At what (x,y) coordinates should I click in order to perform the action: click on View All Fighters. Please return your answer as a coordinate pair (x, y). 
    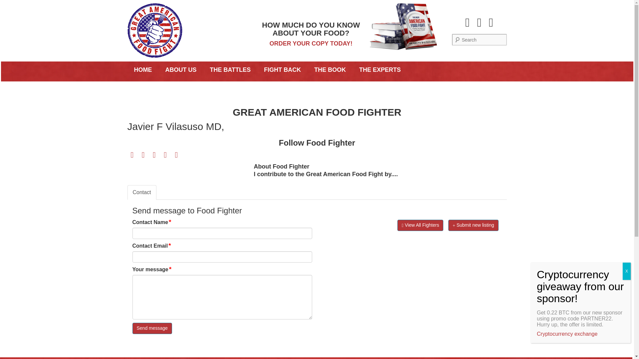
    Looking at the image, I should click on (420, 225).